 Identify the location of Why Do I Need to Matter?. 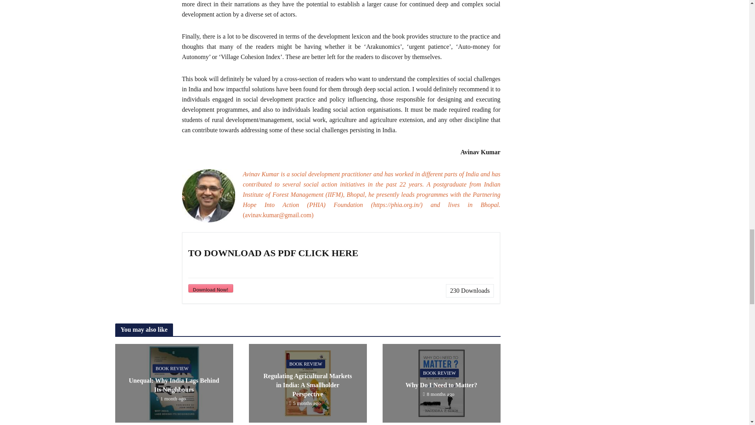
(441, 382).